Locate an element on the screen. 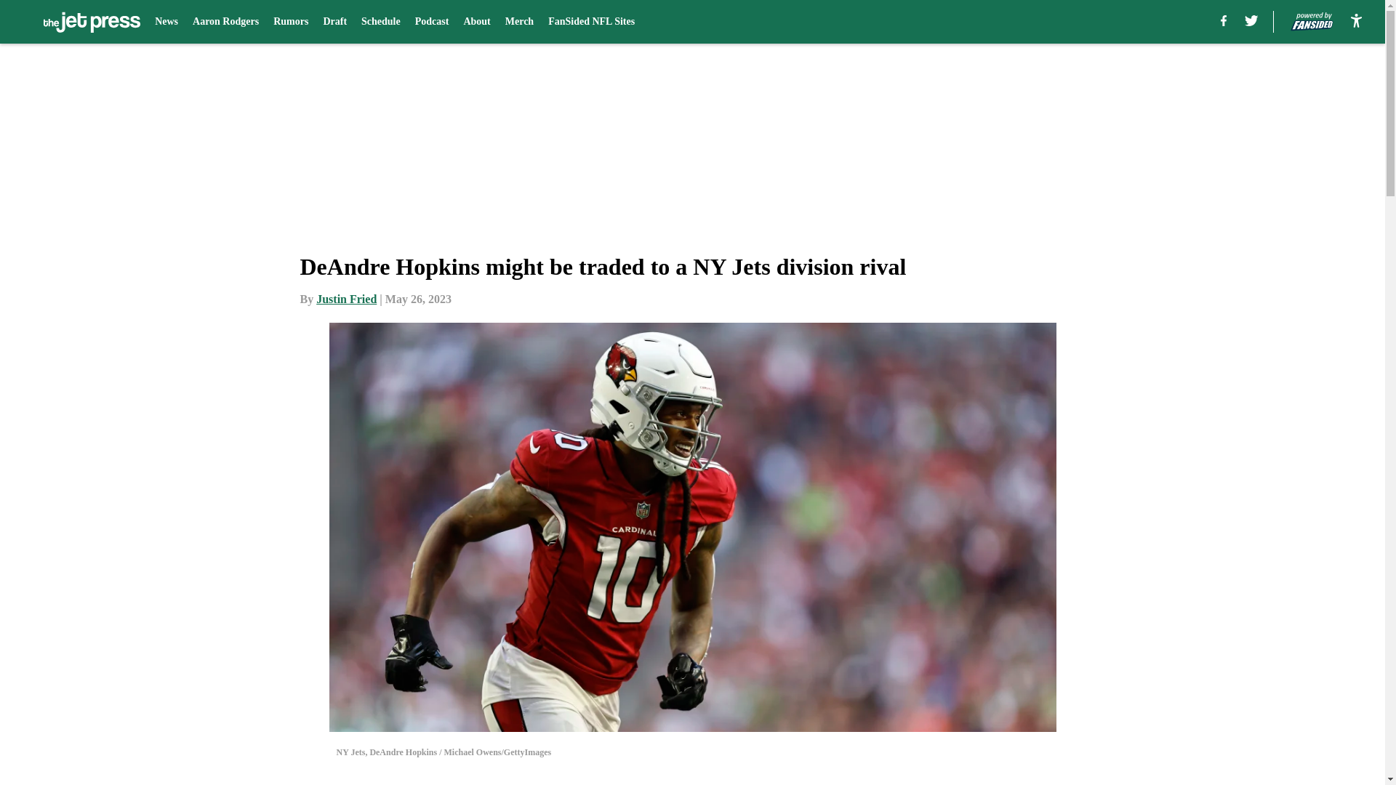 The width and height of the screenshot is (1396, 785). FanSided NFL Sites is located at coordinates (592, 22).